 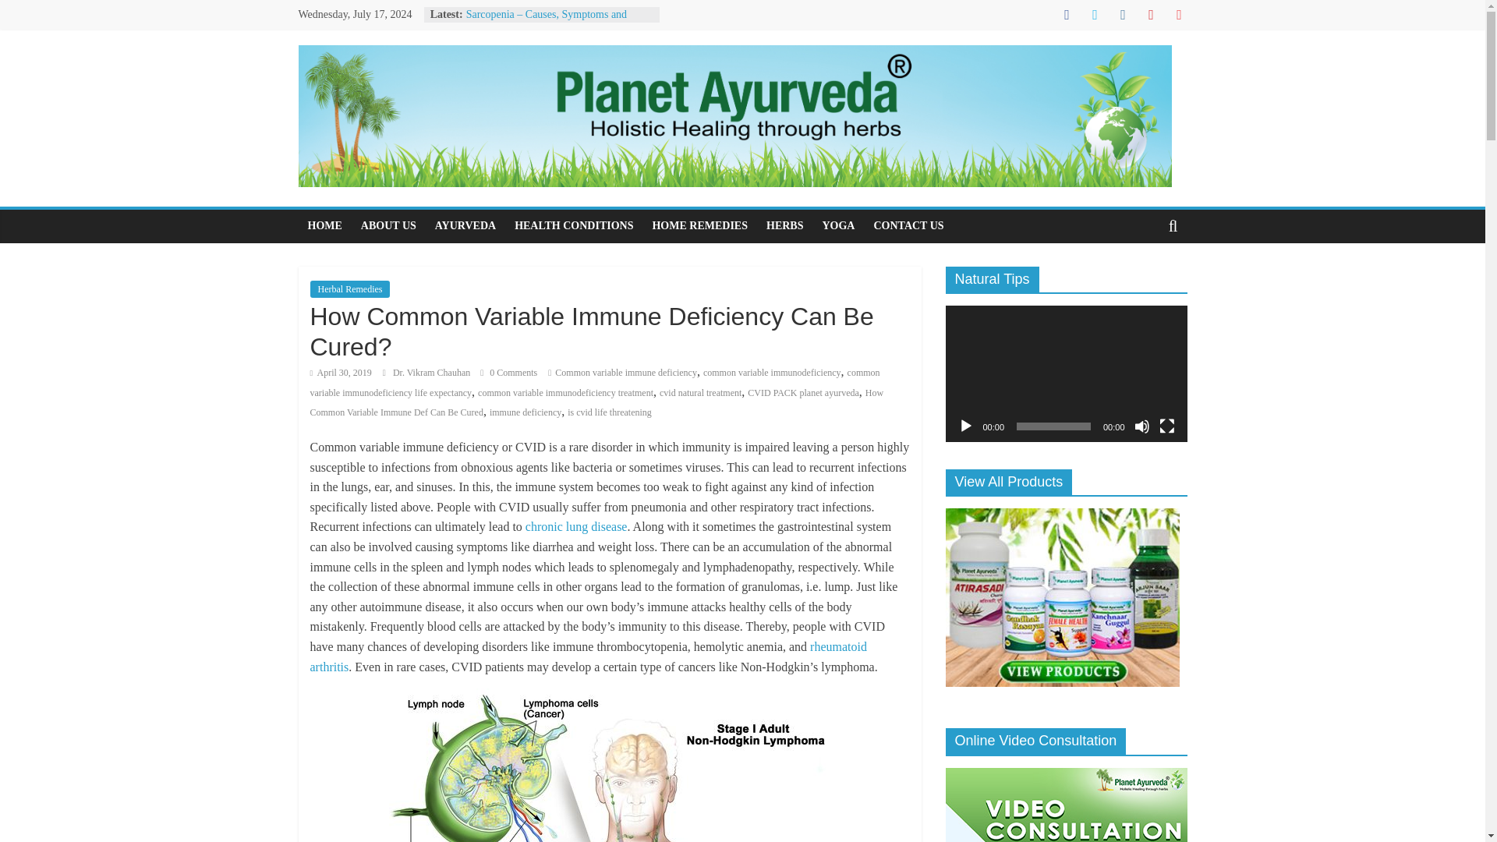 I want to click on Herbal Remedies, so click(x=350, y=288).